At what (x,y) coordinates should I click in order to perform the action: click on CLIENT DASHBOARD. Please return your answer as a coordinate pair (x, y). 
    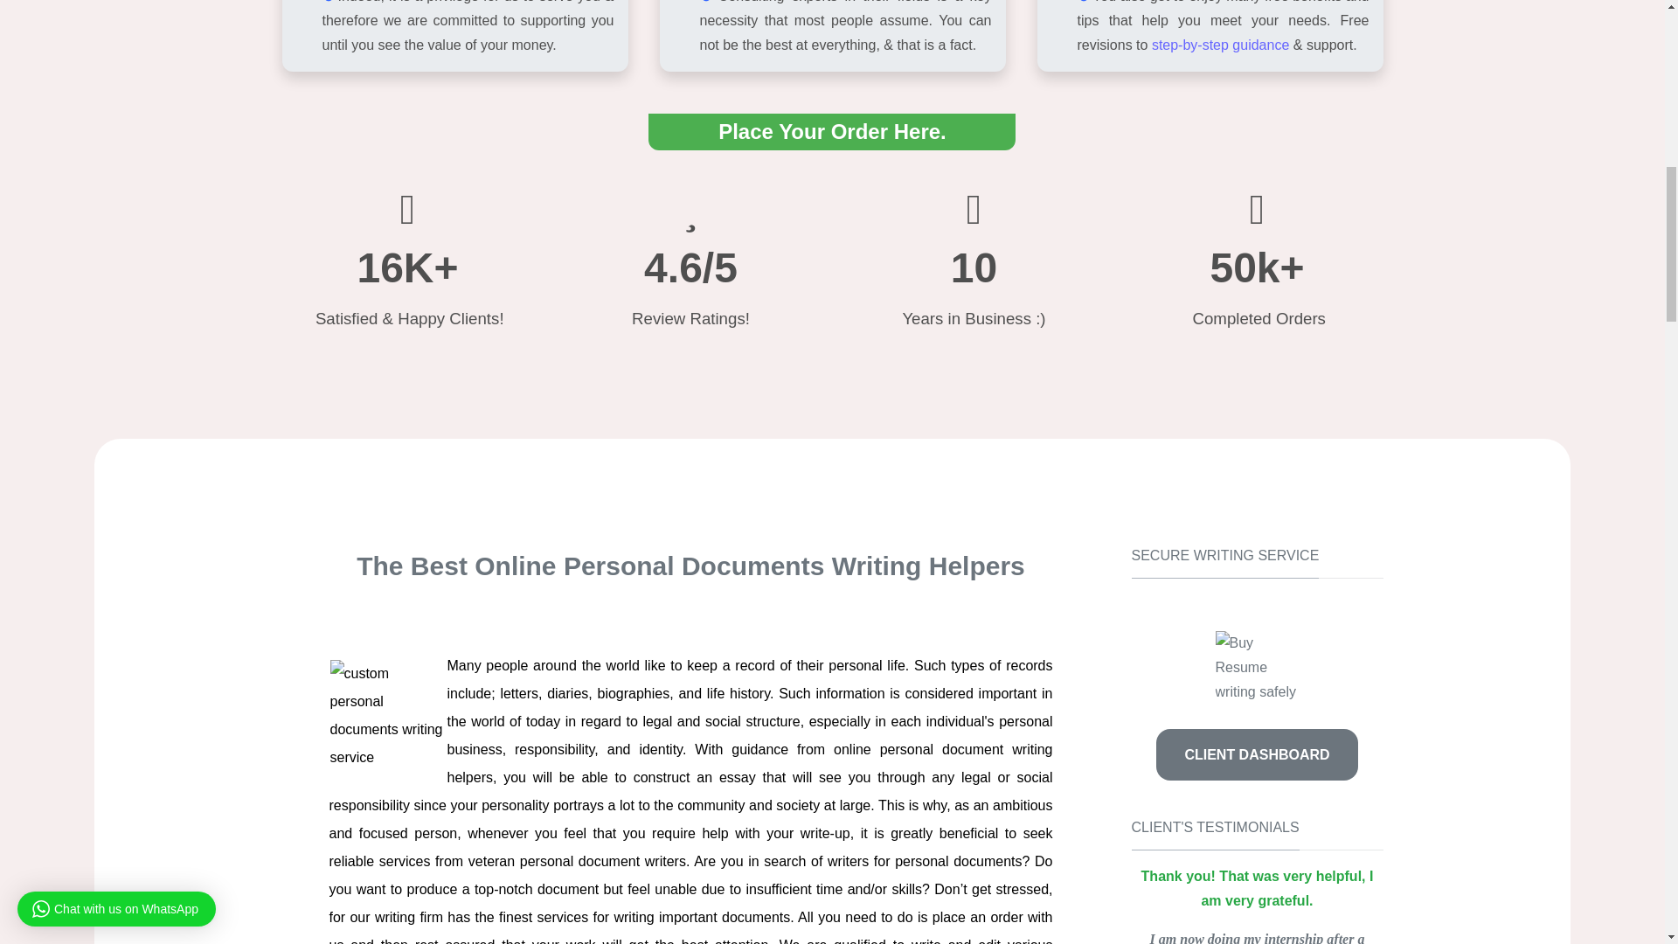
    Looking at the image, I should click on (1257, 754).